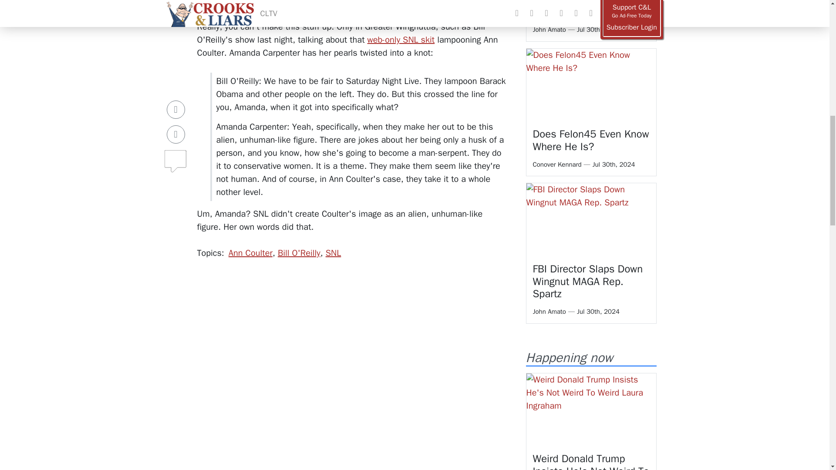  I want to click on WMV, so click(206, 3).